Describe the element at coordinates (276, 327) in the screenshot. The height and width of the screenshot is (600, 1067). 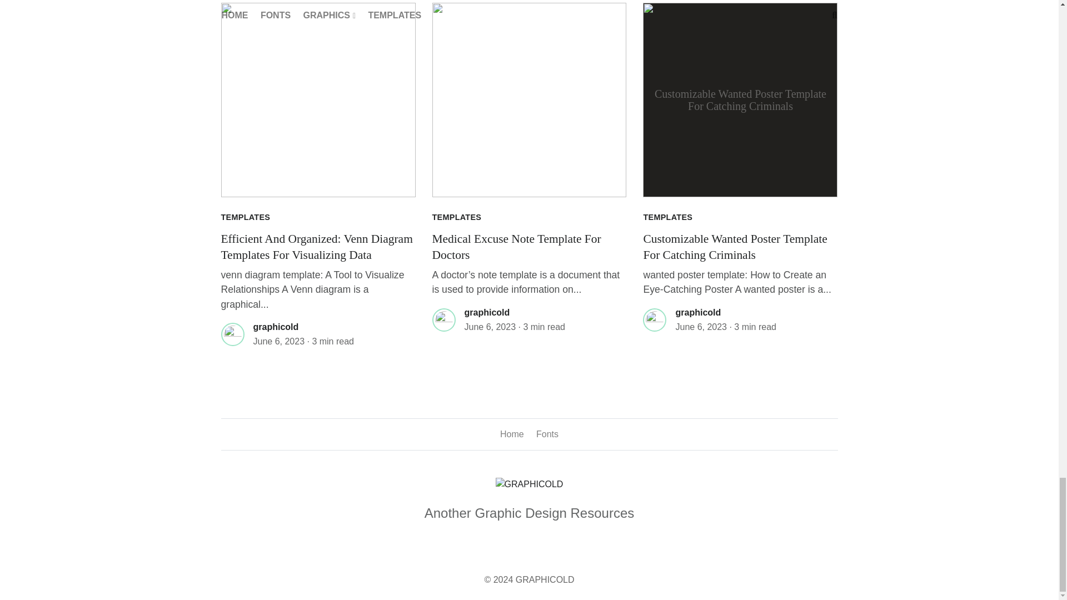
I see `Posts by graphicold` at that location.